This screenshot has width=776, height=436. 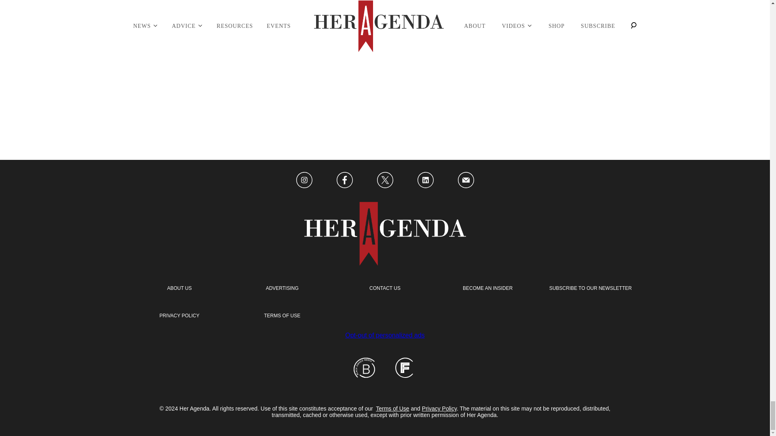 What do you see at coordinates (385, 288) in the screenshot?
I see `Contact Us` at bounding box center [385, 288].